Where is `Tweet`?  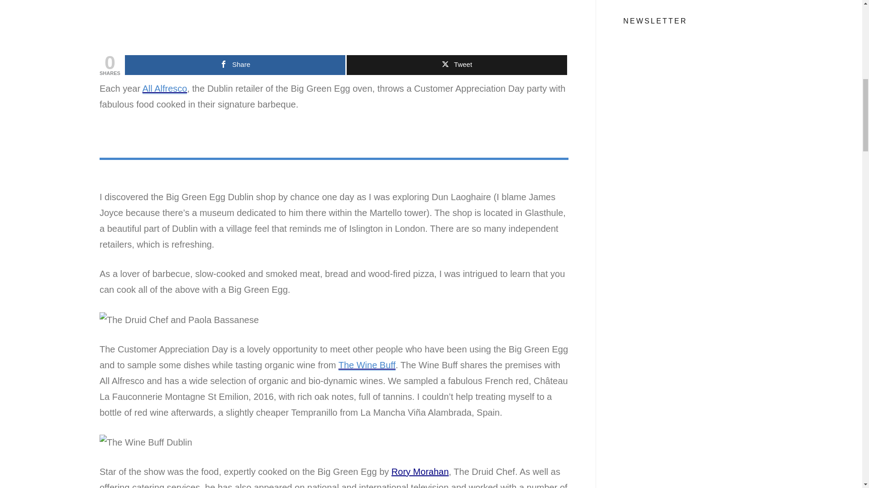 Tweet is located at coordinates (457, 65).